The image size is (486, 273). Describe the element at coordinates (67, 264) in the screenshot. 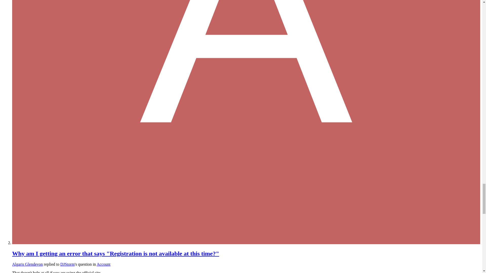

I see `Go to DJStorm's profile` at that location.